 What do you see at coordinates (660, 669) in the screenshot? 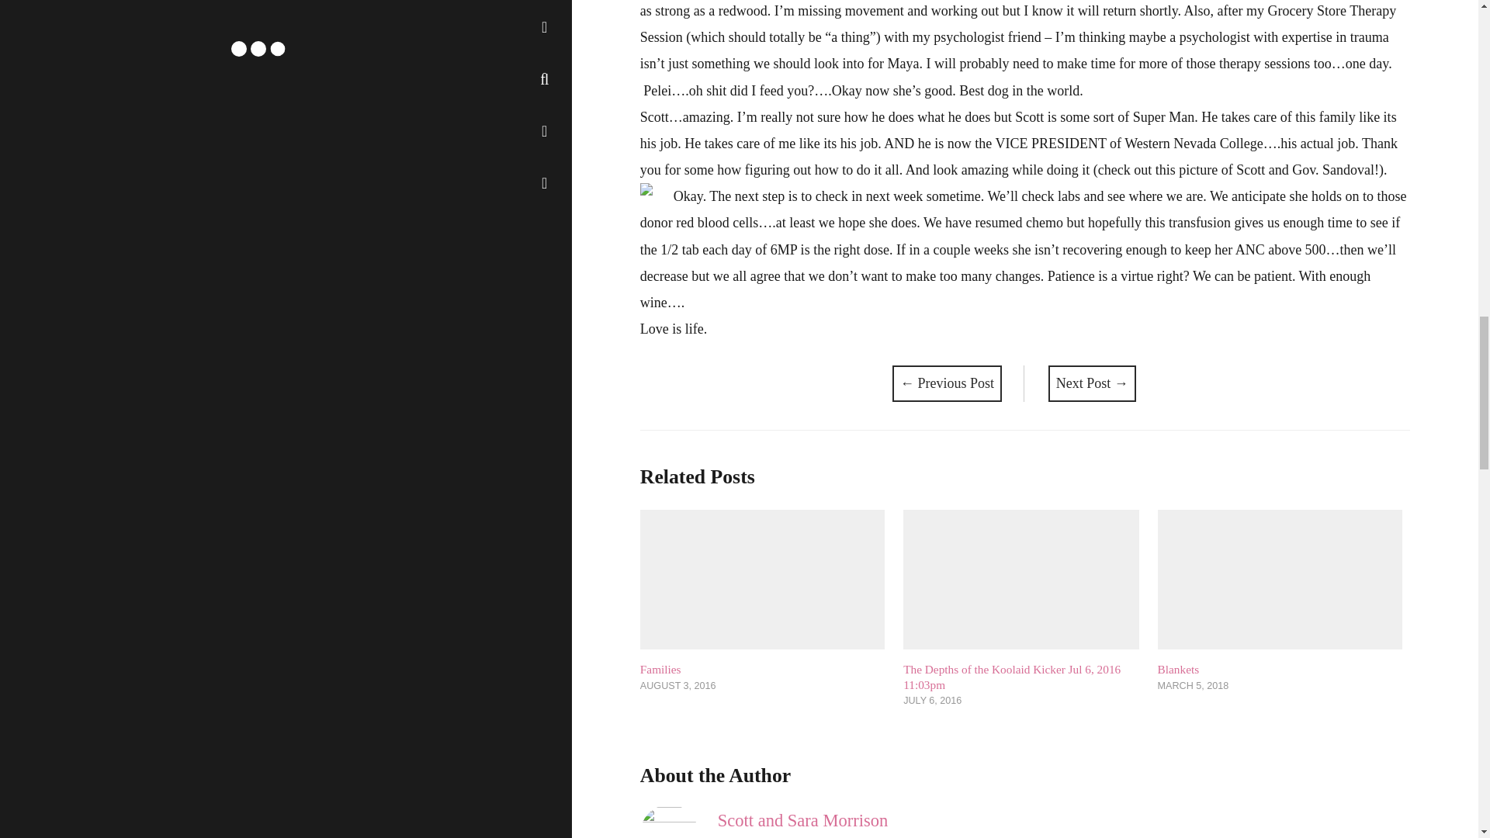
I see `Families` at bounding box center [660, 669].